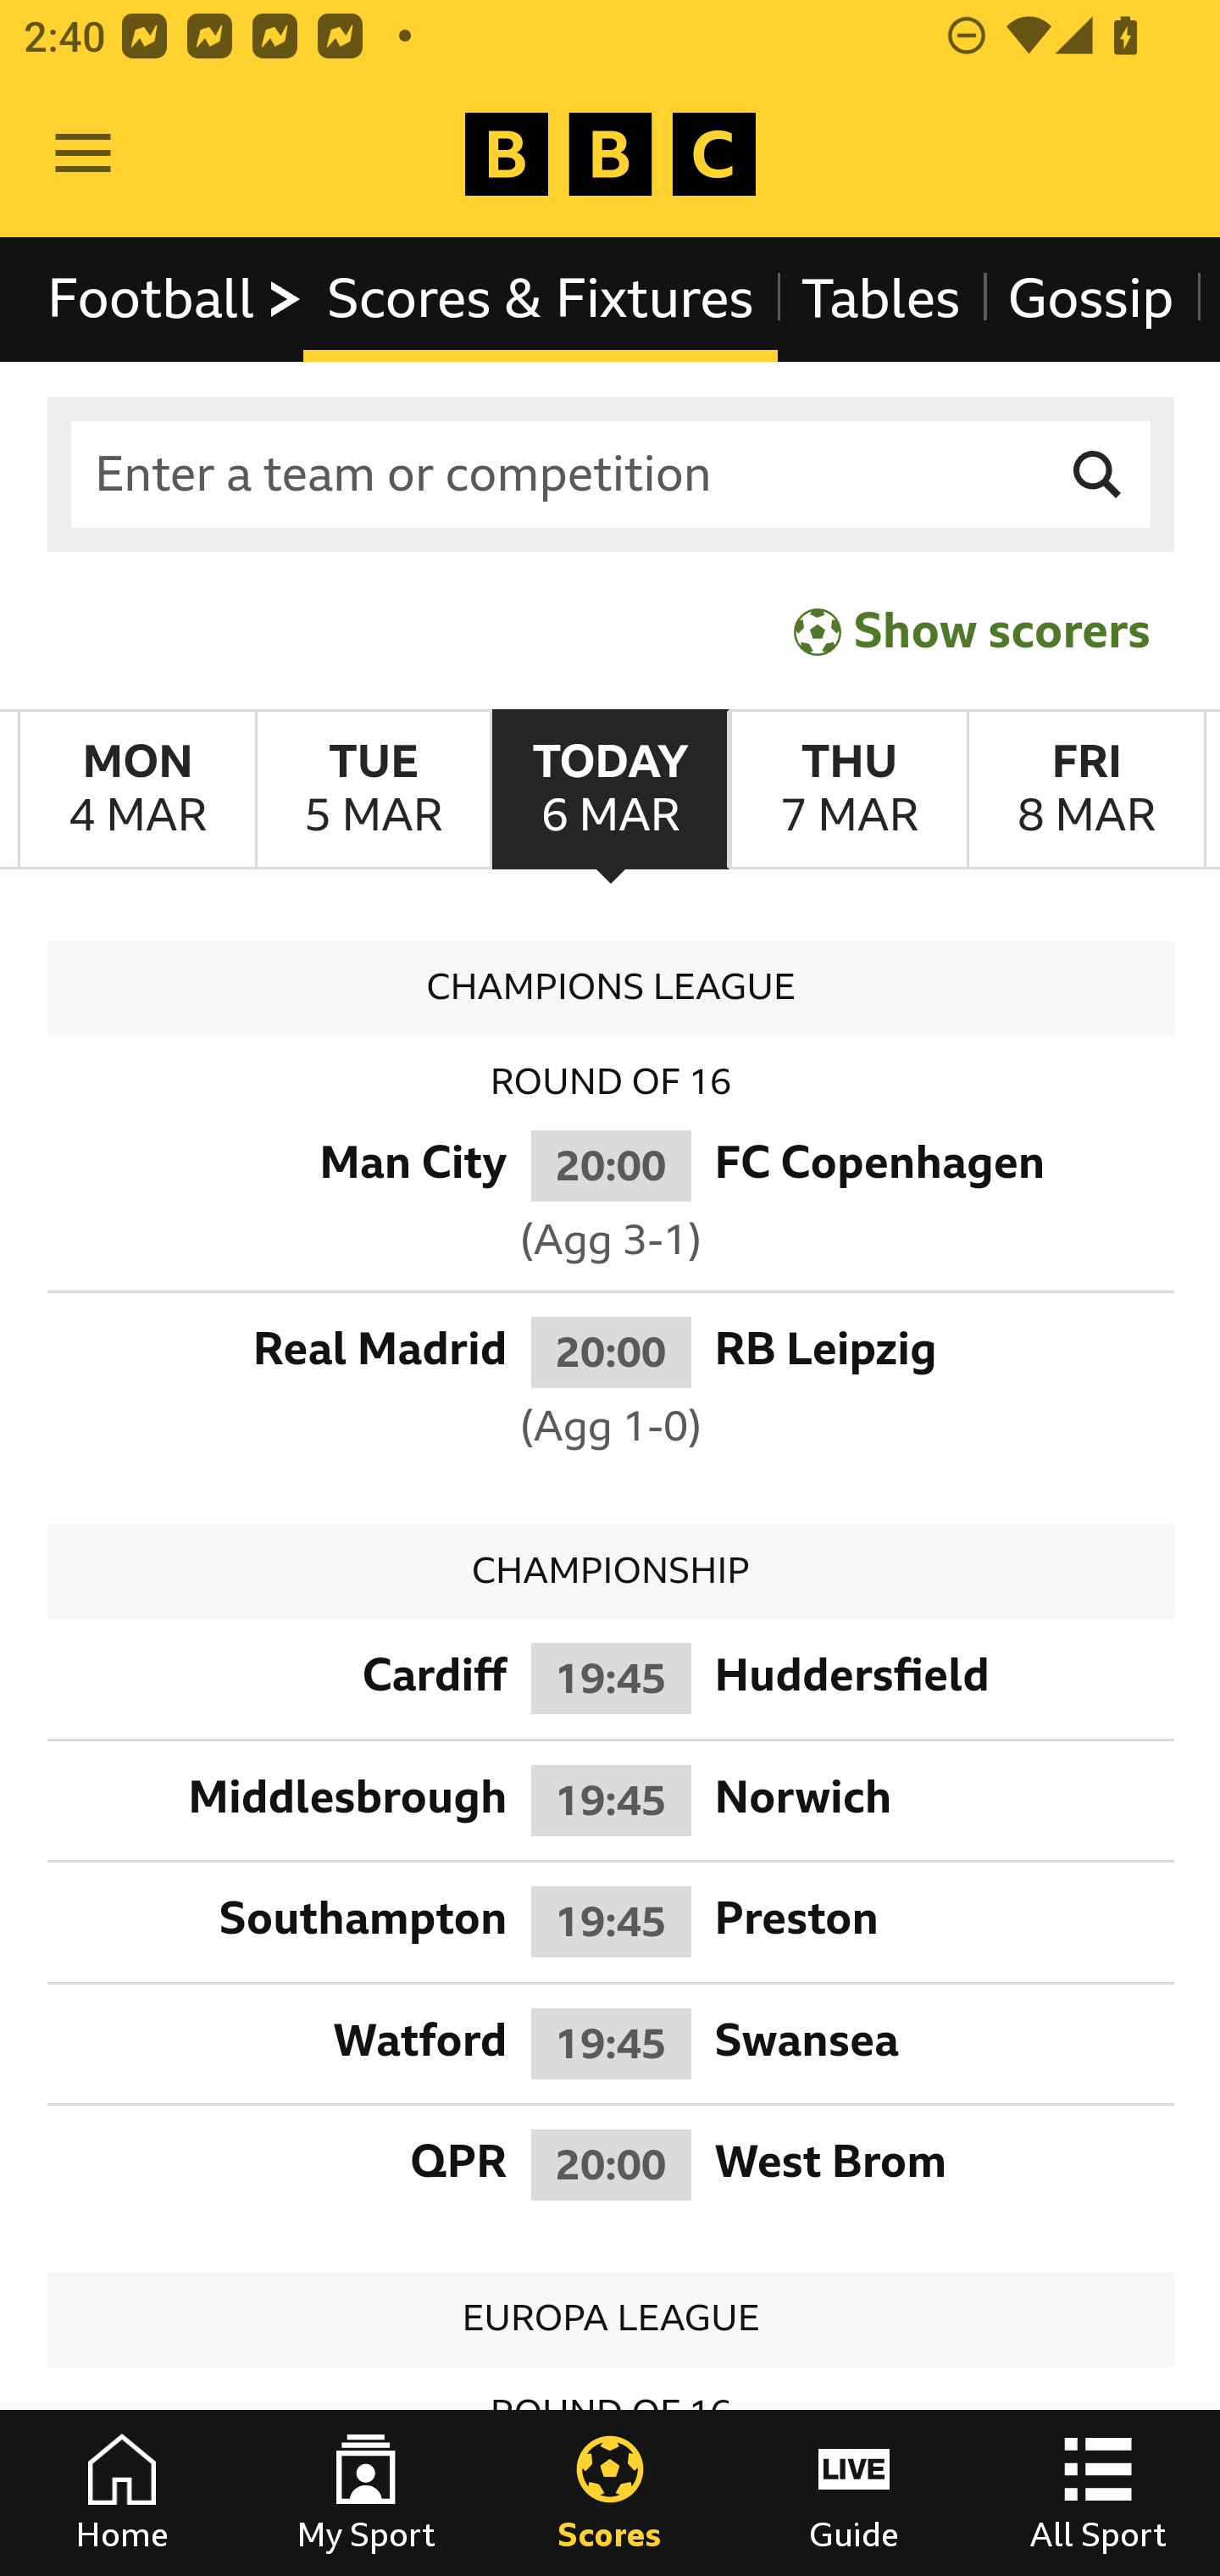 The width and height of the screenshot is (1220, 2576). Describe the element at coordinates (366, 2493) in the screenshot. I see `My Sport` at that location.